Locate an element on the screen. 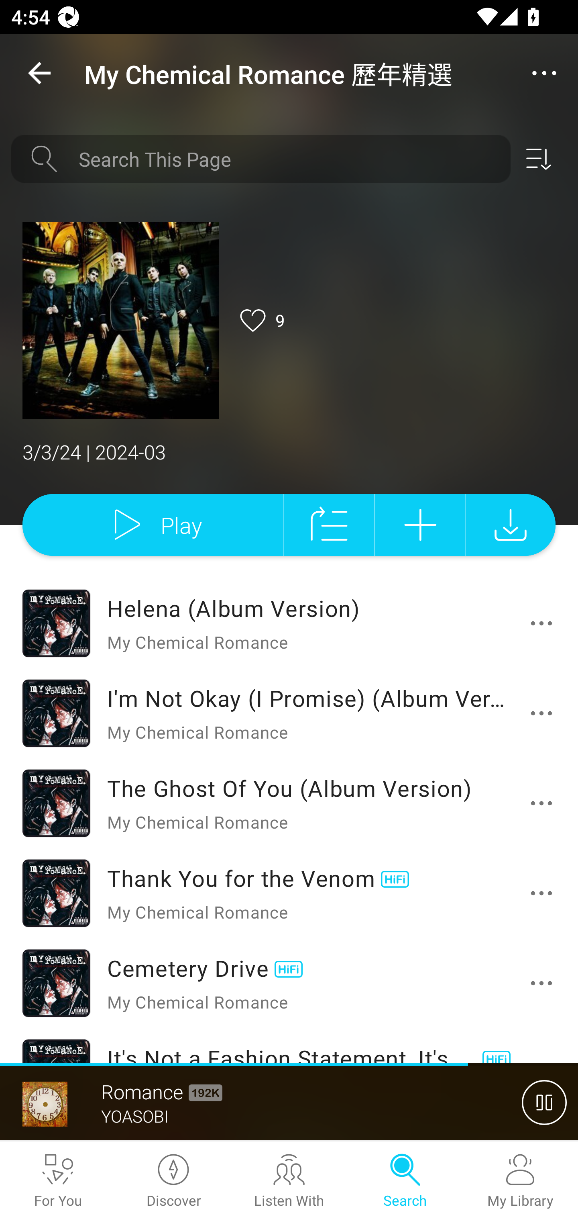 The image size is (578, 1221). Search This Page is located at coordinates (289, 159).